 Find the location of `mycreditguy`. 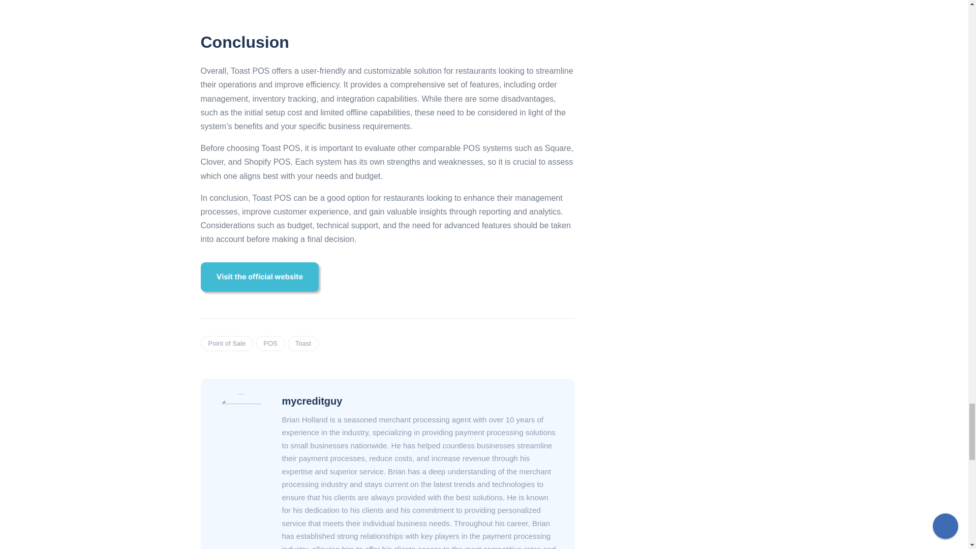

mycreditguy is located at coordinates (312, 401).